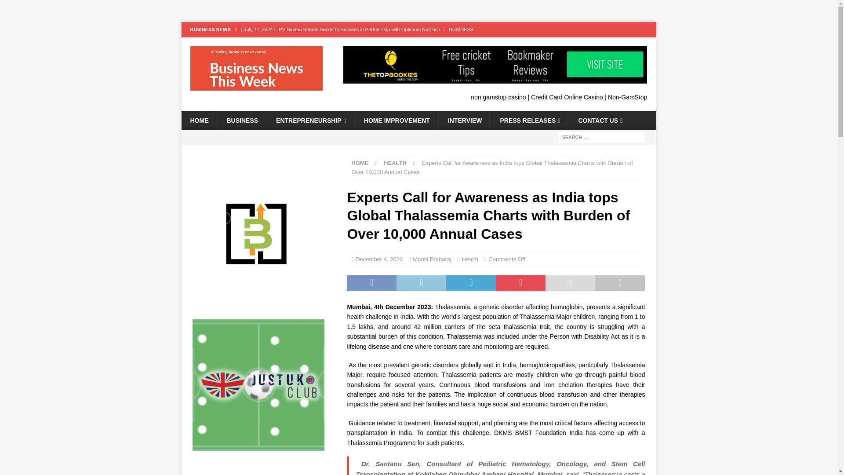  Describe the element at coordinates (627, 97) in the screenshot. I see `Non-GamStop` at that location.